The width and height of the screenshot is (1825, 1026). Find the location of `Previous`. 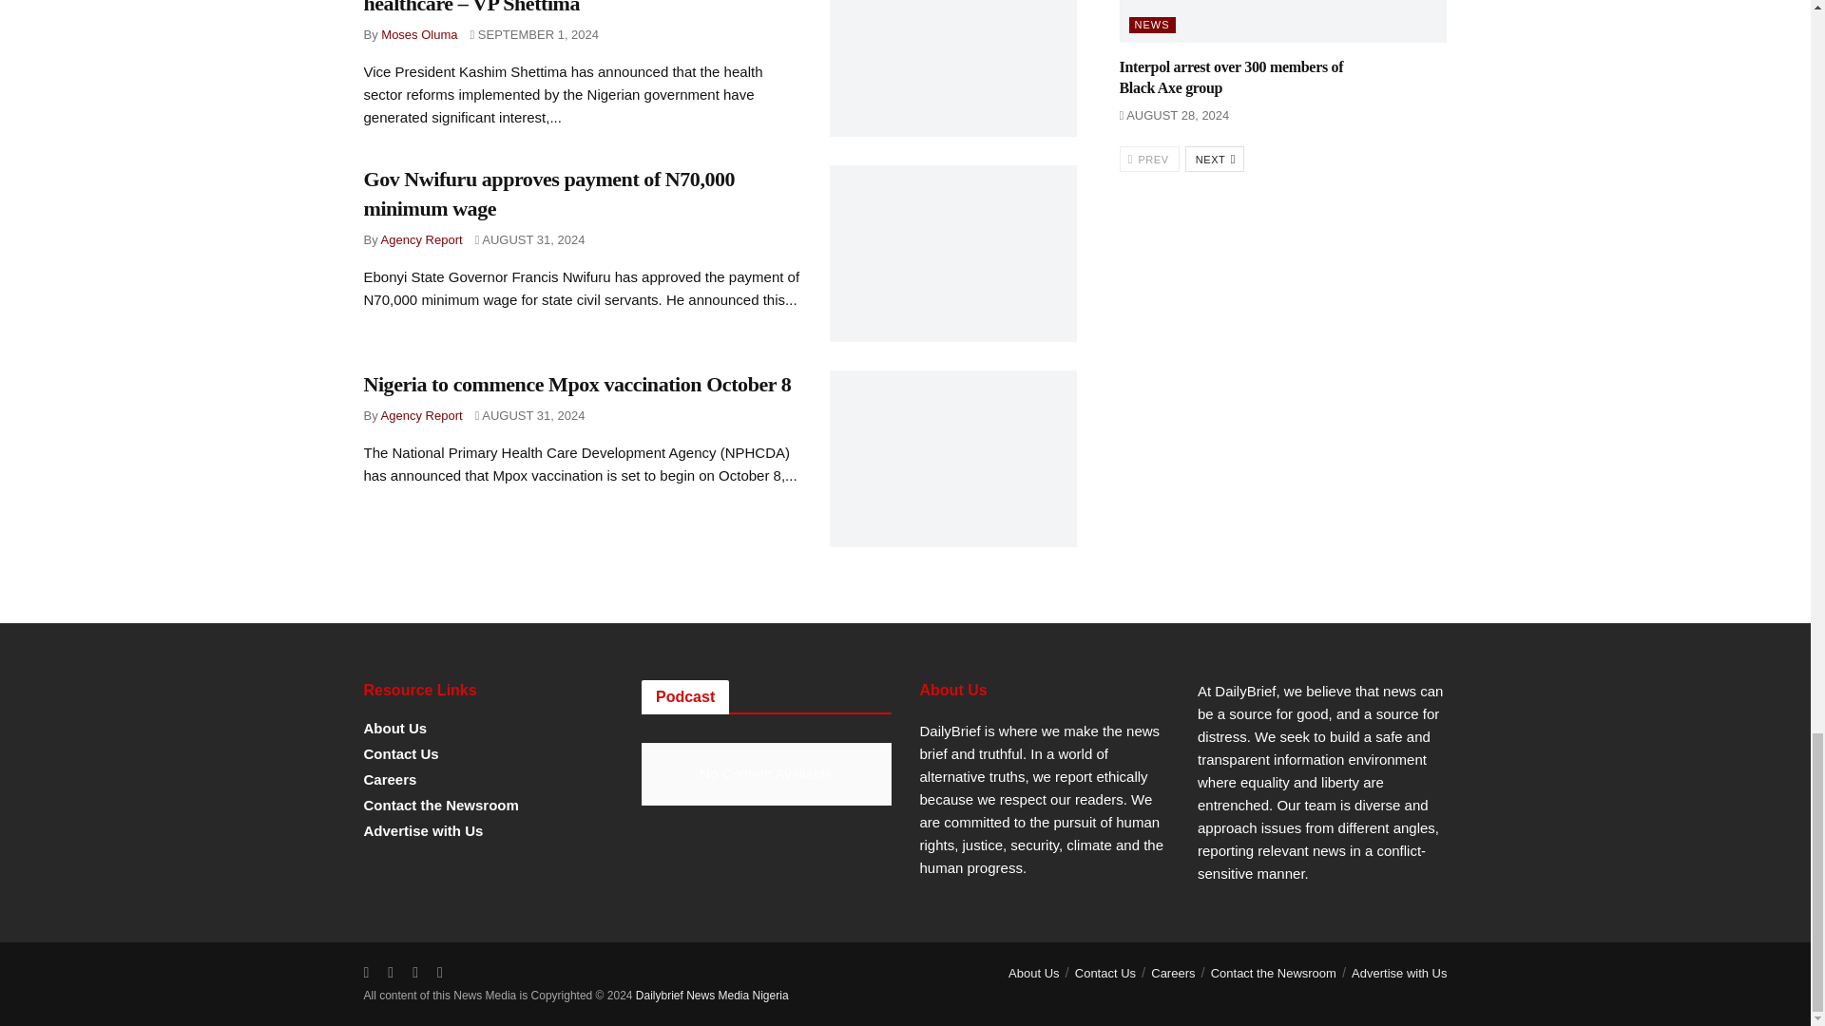

Previous is located at coordinates (1149, 160).